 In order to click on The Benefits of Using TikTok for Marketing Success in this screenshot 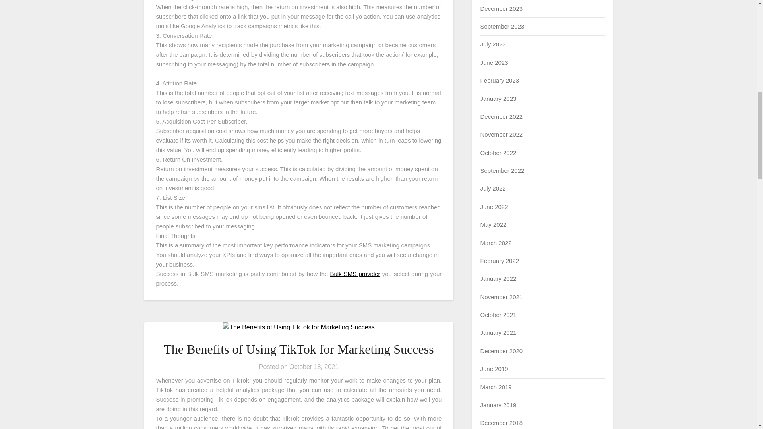, I will do `click(298, 349)`.